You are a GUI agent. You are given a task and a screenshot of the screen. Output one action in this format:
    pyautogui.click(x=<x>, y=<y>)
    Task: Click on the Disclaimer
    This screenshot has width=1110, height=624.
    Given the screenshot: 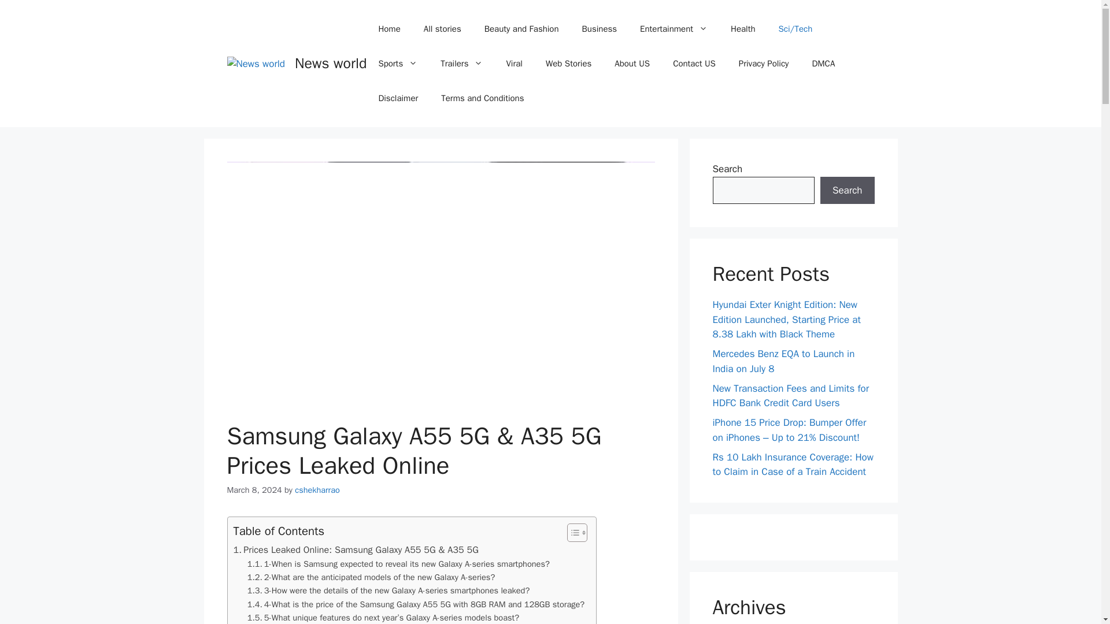 What is the action you would take?
    pyautogui.click(x=398, y=98)
    